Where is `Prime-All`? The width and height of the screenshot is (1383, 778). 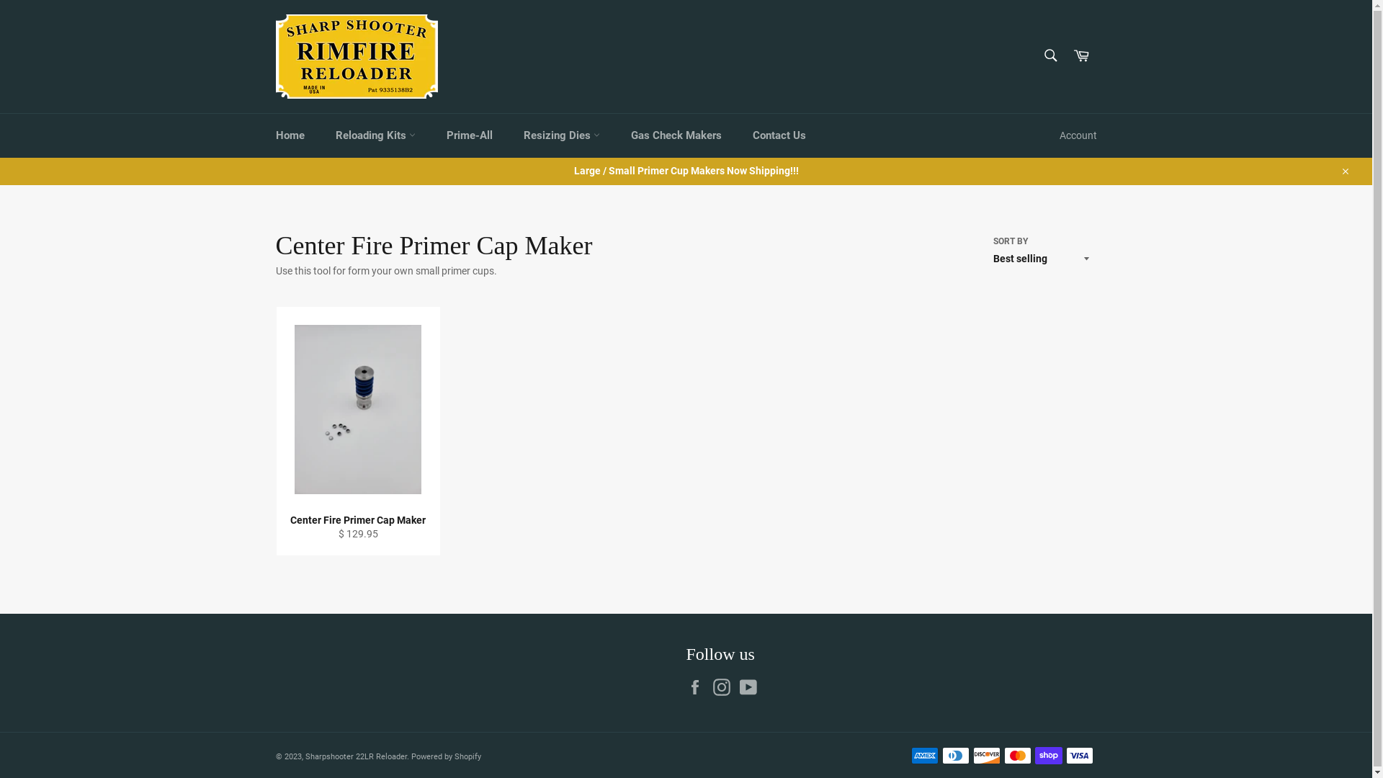 Prime-All is located at coordinates (470, 135).